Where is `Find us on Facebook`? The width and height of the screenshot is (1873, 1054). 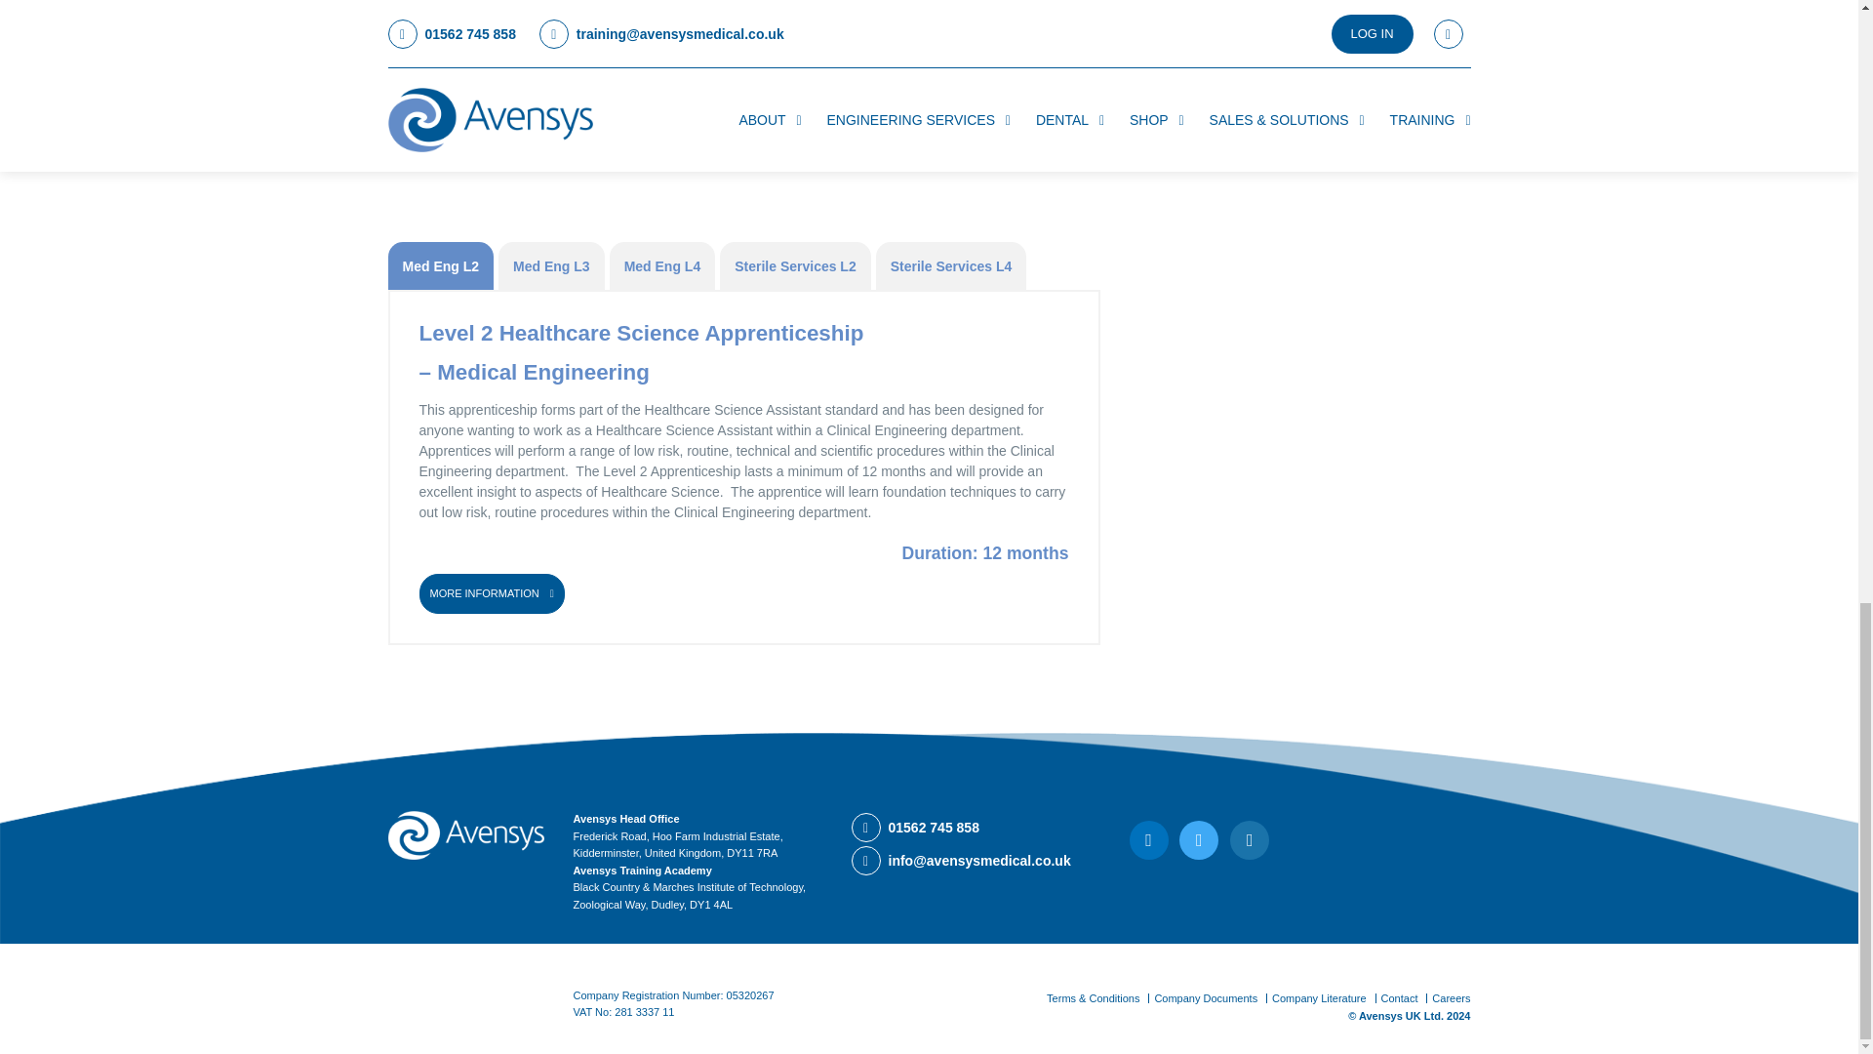
Find us on Facebook is located at coordinates (1199, 839).